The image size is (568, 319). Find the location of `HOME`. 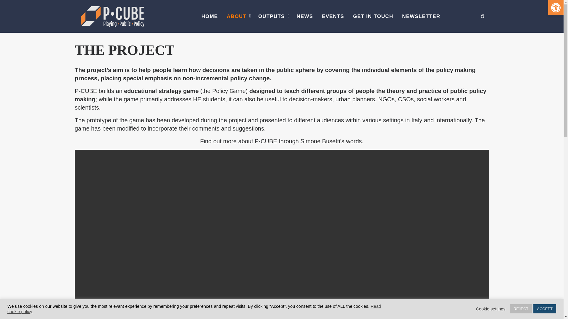

HOME is located at coordinates (210, 16).